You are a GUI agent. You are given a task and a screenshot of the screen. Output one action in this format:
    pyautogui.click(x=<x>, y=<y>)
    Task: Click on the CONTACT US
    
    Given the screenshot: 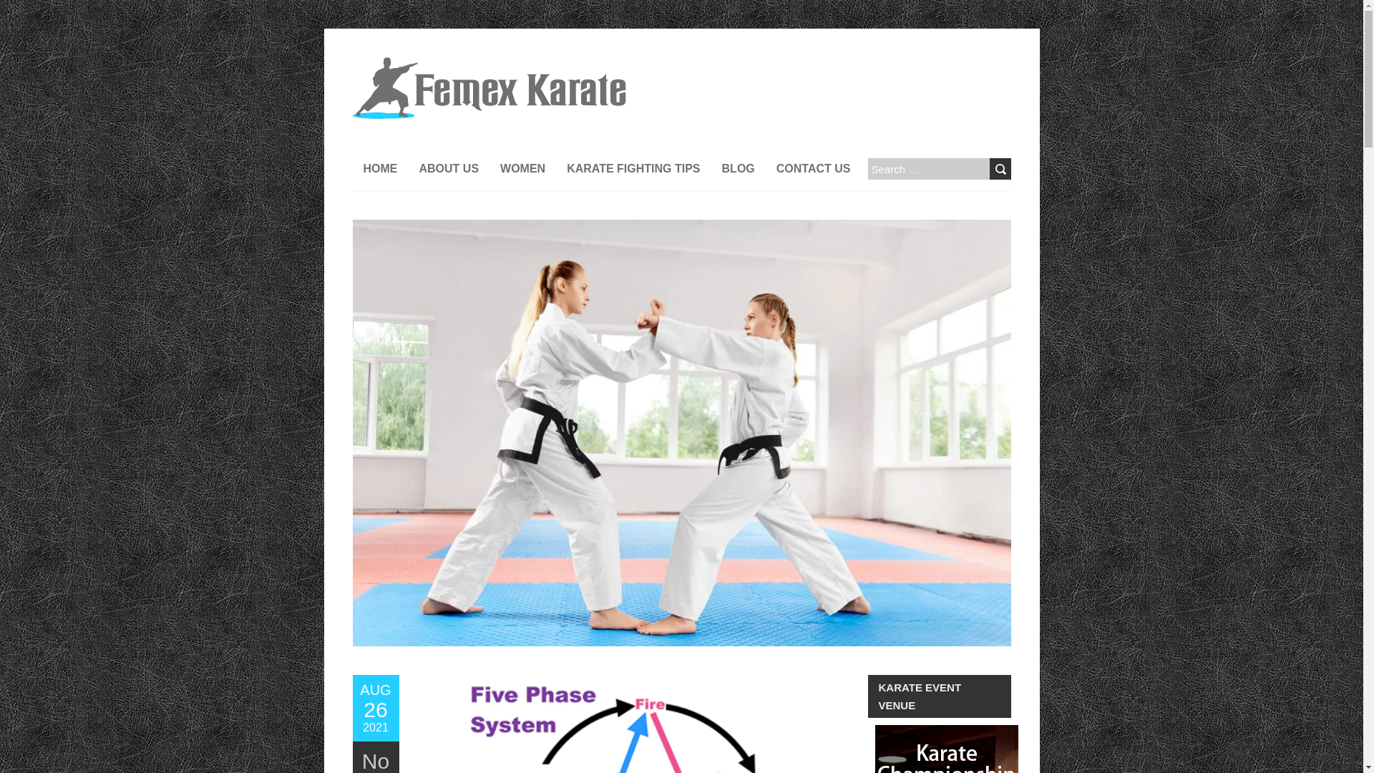 What is the action you would take?
    pyautogui.click(x=633, y=169)
    